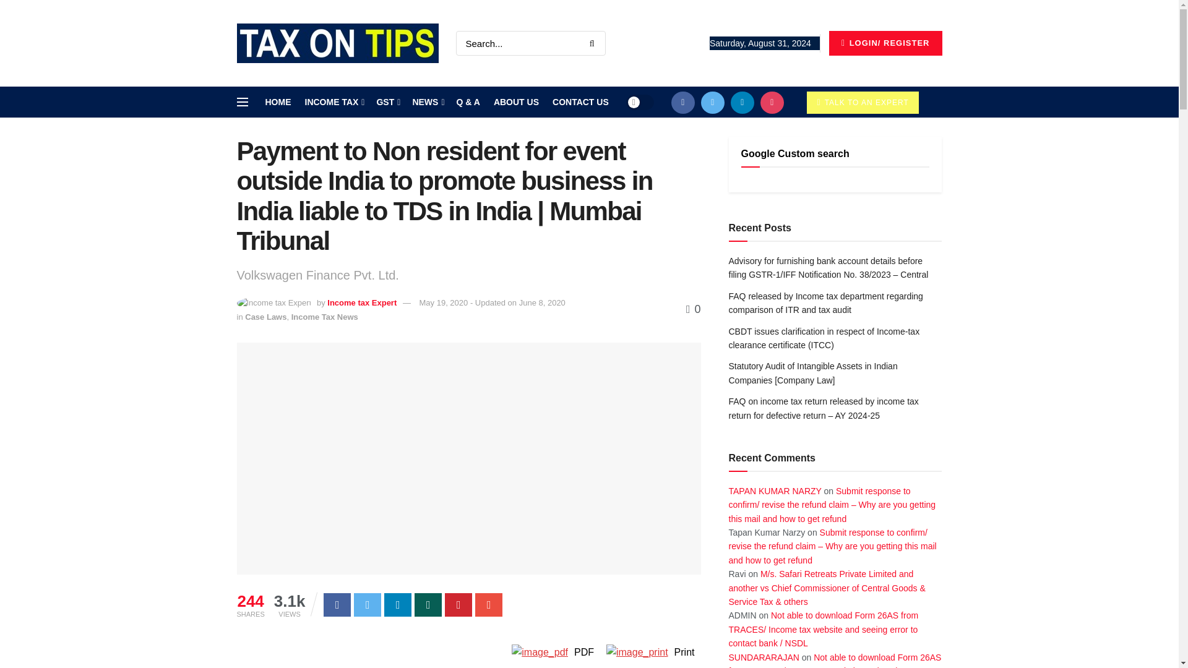 The width and height of the screenshot is (1188, 668). What do you see at coordinates (580, 102) in the screenshot?
I see `CONTACT US` at bounding box center [580, 102].